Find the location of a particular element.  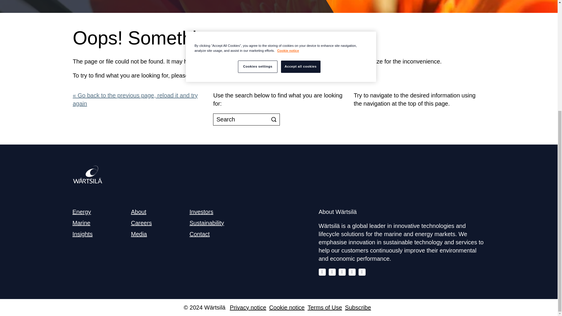

Privacy notice is located at coordinates (248, 307).